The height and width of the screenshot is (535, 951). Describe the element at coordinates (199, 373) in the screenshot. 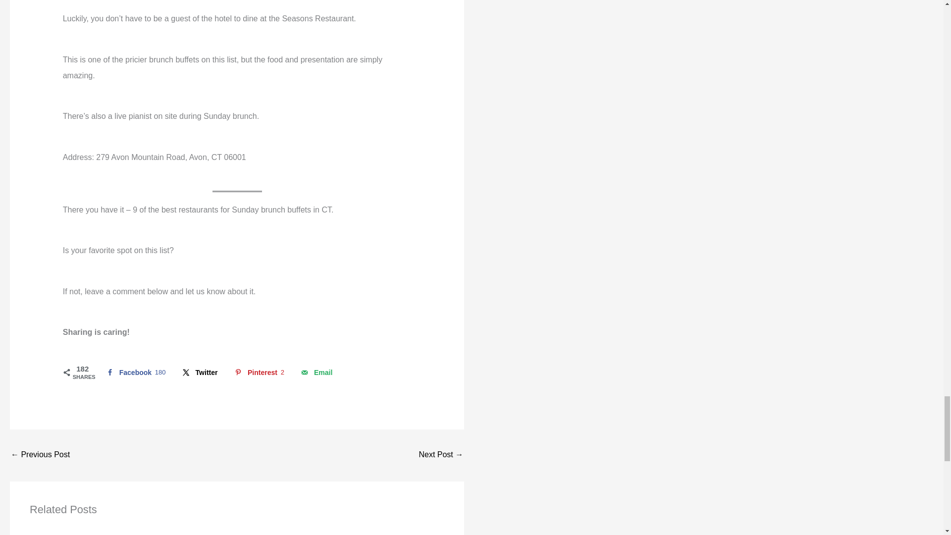

I see `The 9 Best Restaurants near Lake Compounce for 2024` at that location.